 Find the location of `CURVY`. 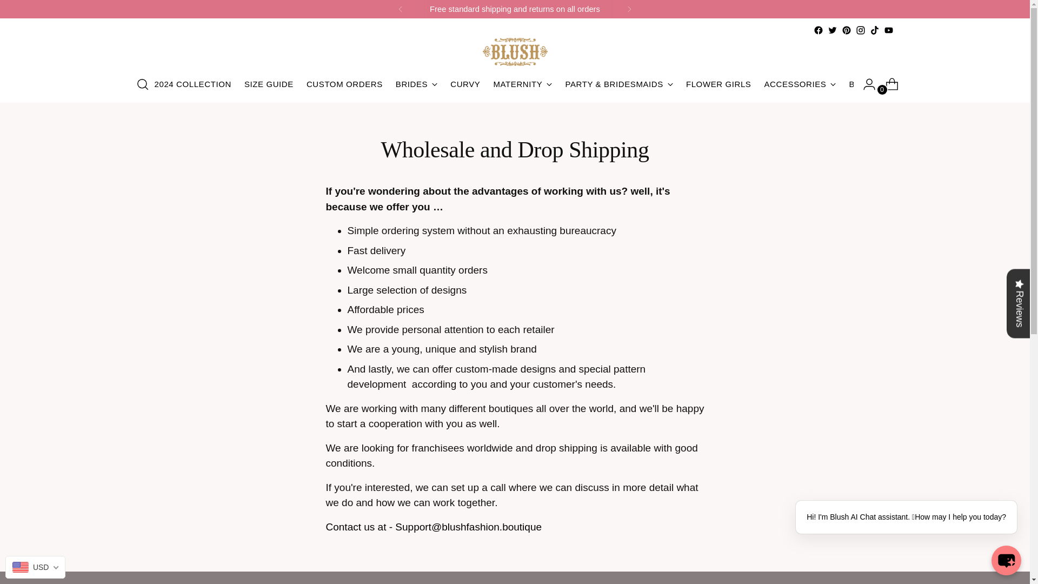

CURVY is located at coordinates (465, 84).